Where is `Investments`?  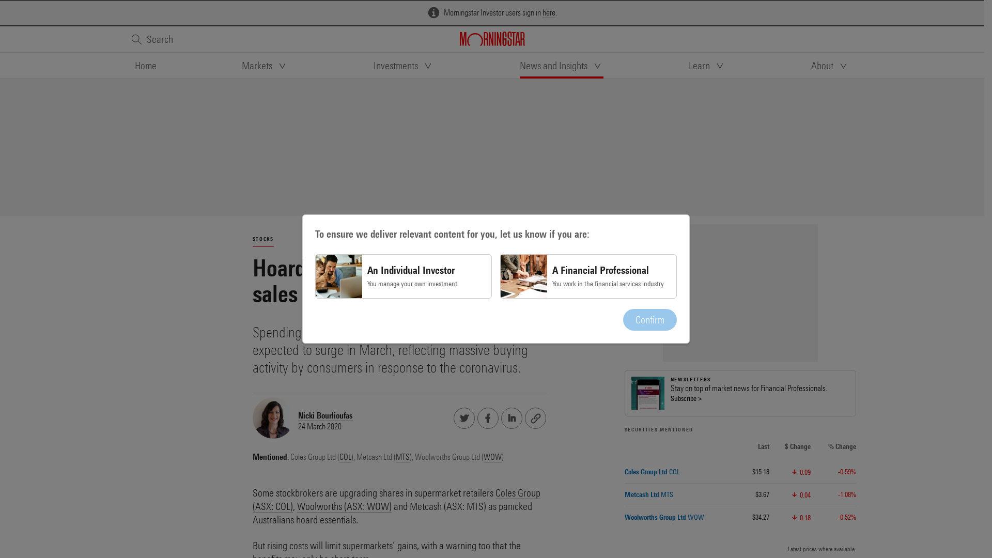 Investments is located at coordinates (404, 66).